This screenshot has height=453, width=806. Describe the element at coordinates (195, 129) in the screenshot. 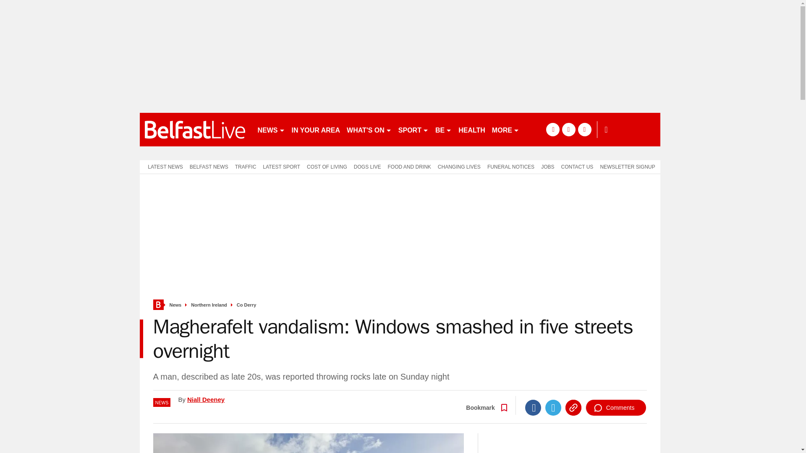

I see `belfastlive` at that location.